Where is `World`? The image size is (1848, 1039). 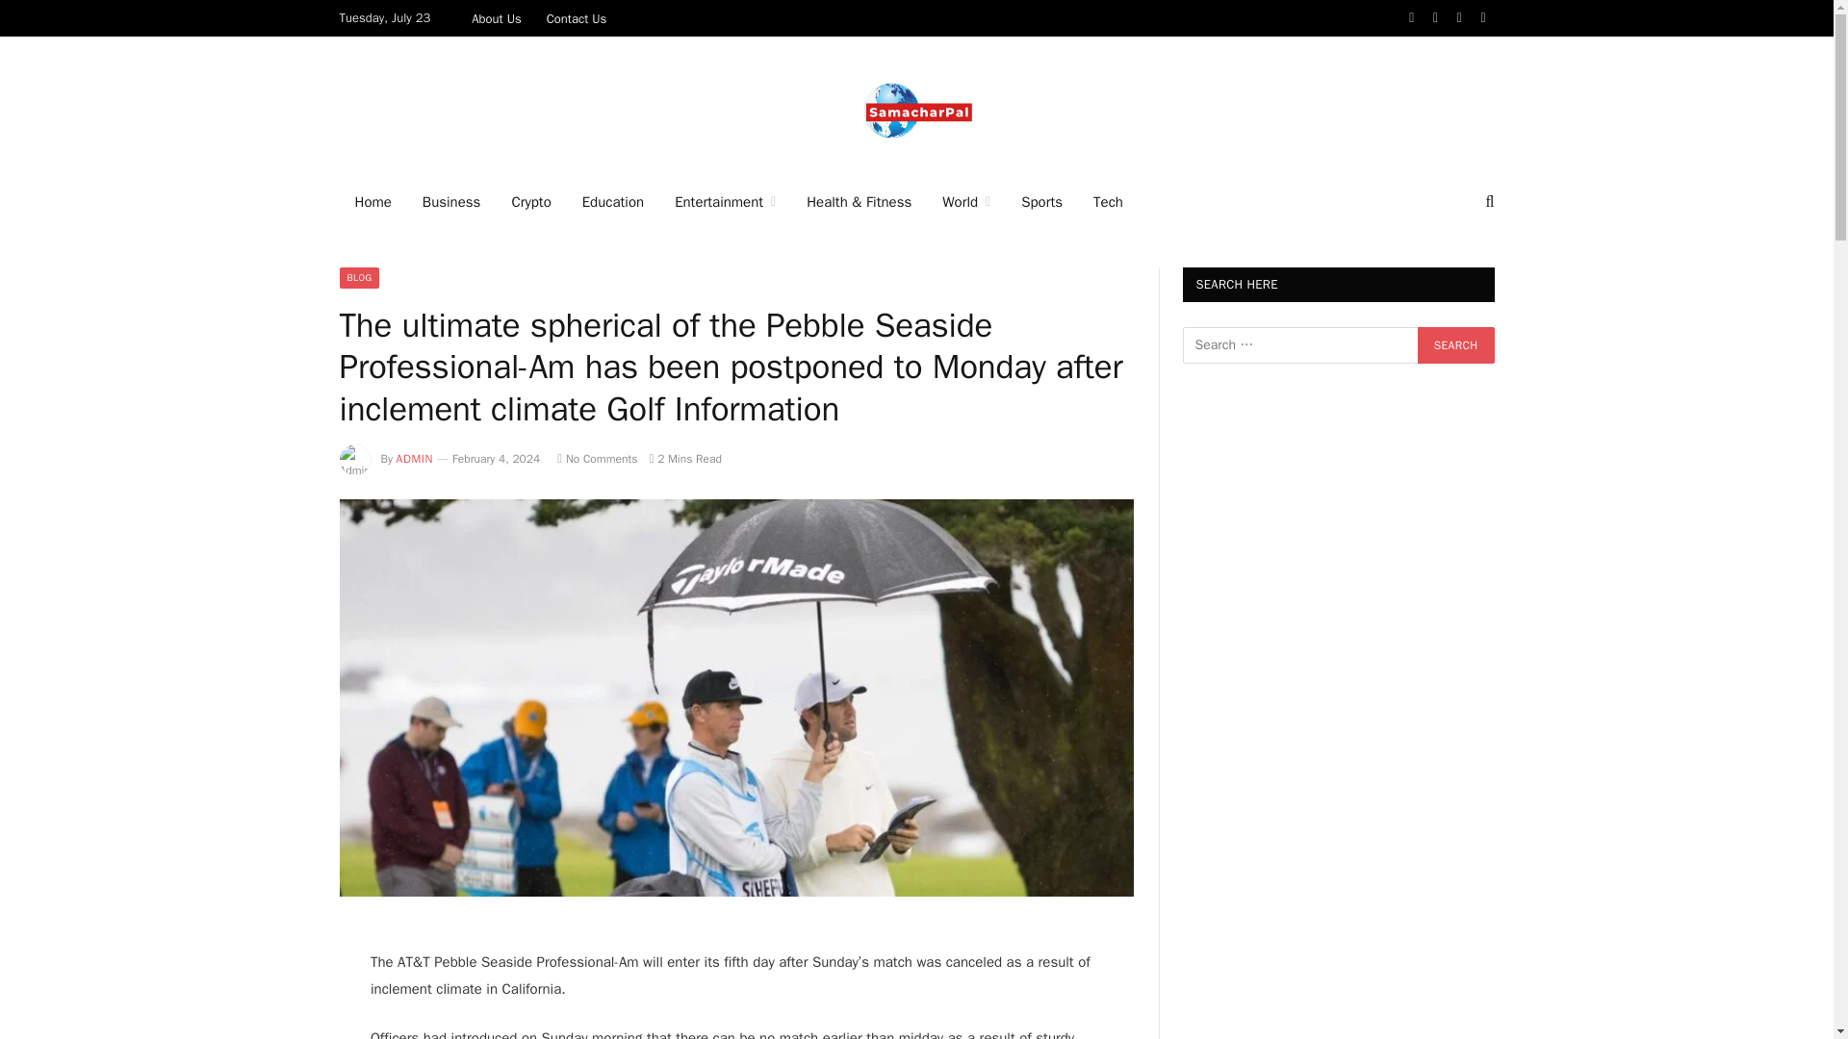
World is located at coordinates (966, 202).